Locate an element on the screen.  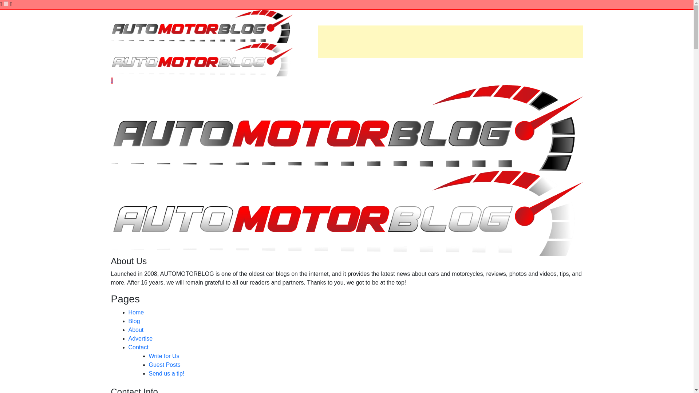
Home is located at coordinates (136, 312).